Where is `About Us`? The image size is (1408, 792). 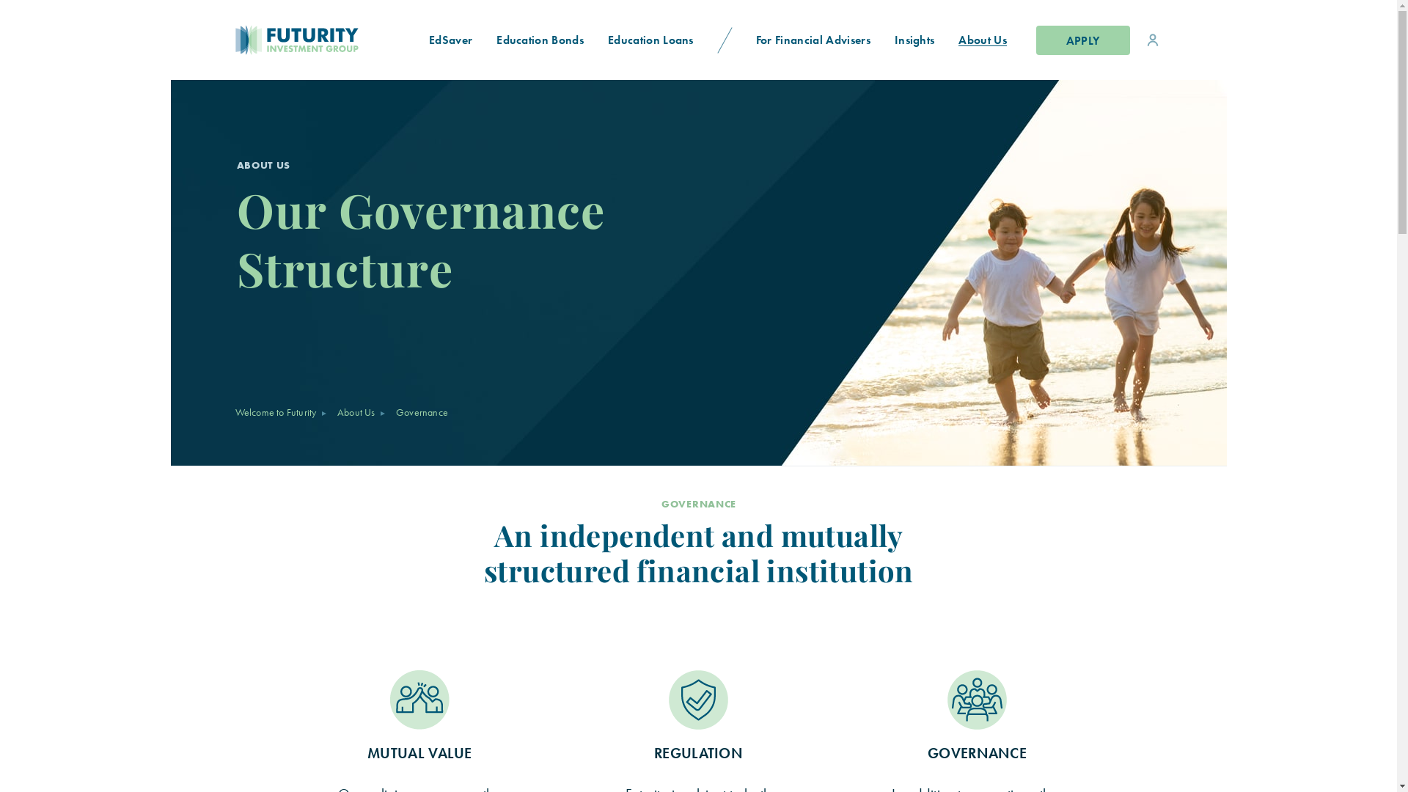
About Us is located at coordinates (356, 412).